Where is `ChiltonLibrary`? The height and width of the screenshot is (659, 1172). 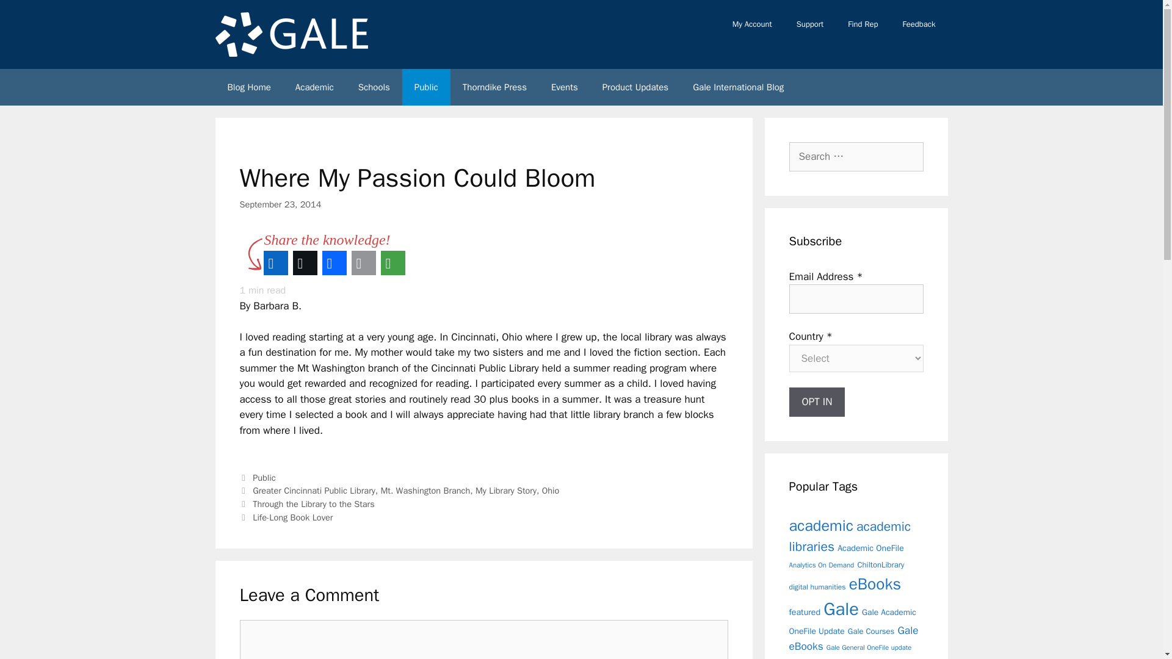
ChiltonLibrary is located at coordinates (880, 564).